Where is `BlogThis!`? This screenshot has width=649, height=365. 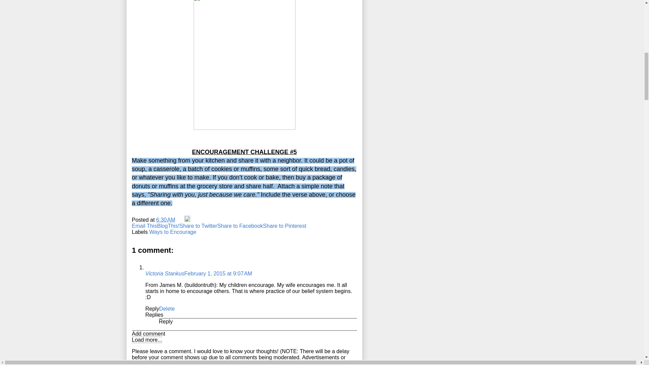
BlogThis! is located at coordinates (168, 226).